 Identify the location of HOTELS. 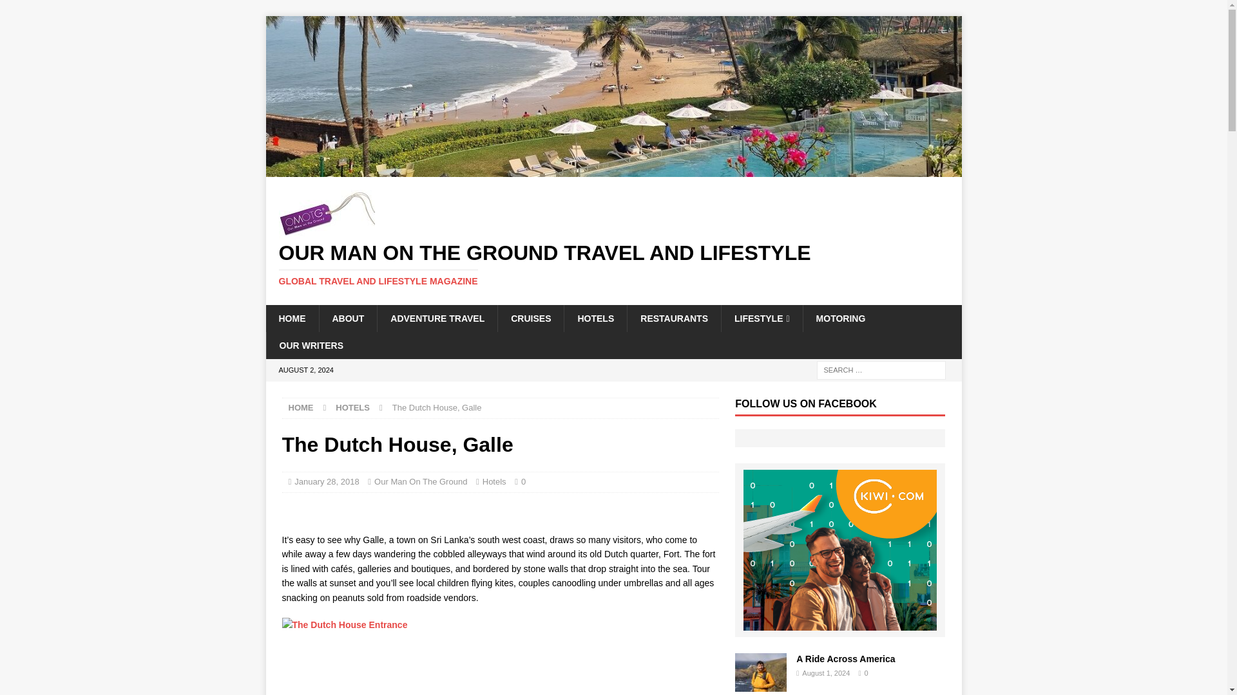
(352, 408).